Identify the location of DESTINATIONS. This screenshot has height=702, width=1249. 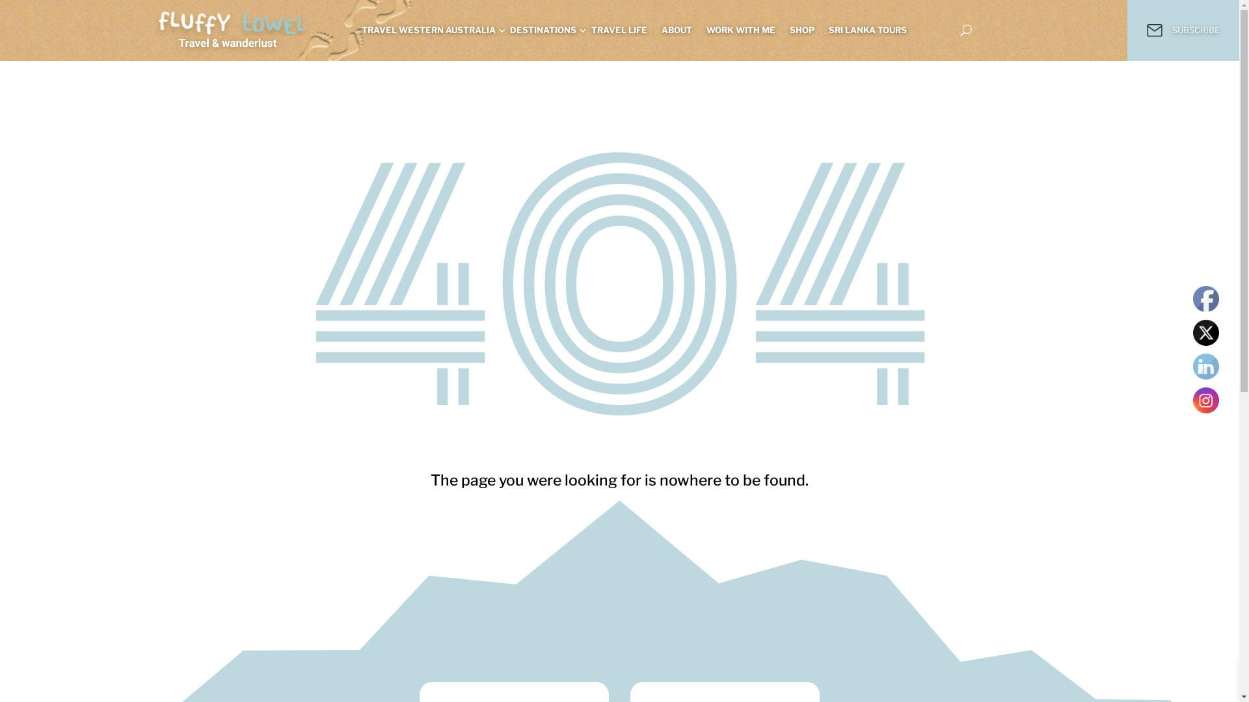
(544, 31).